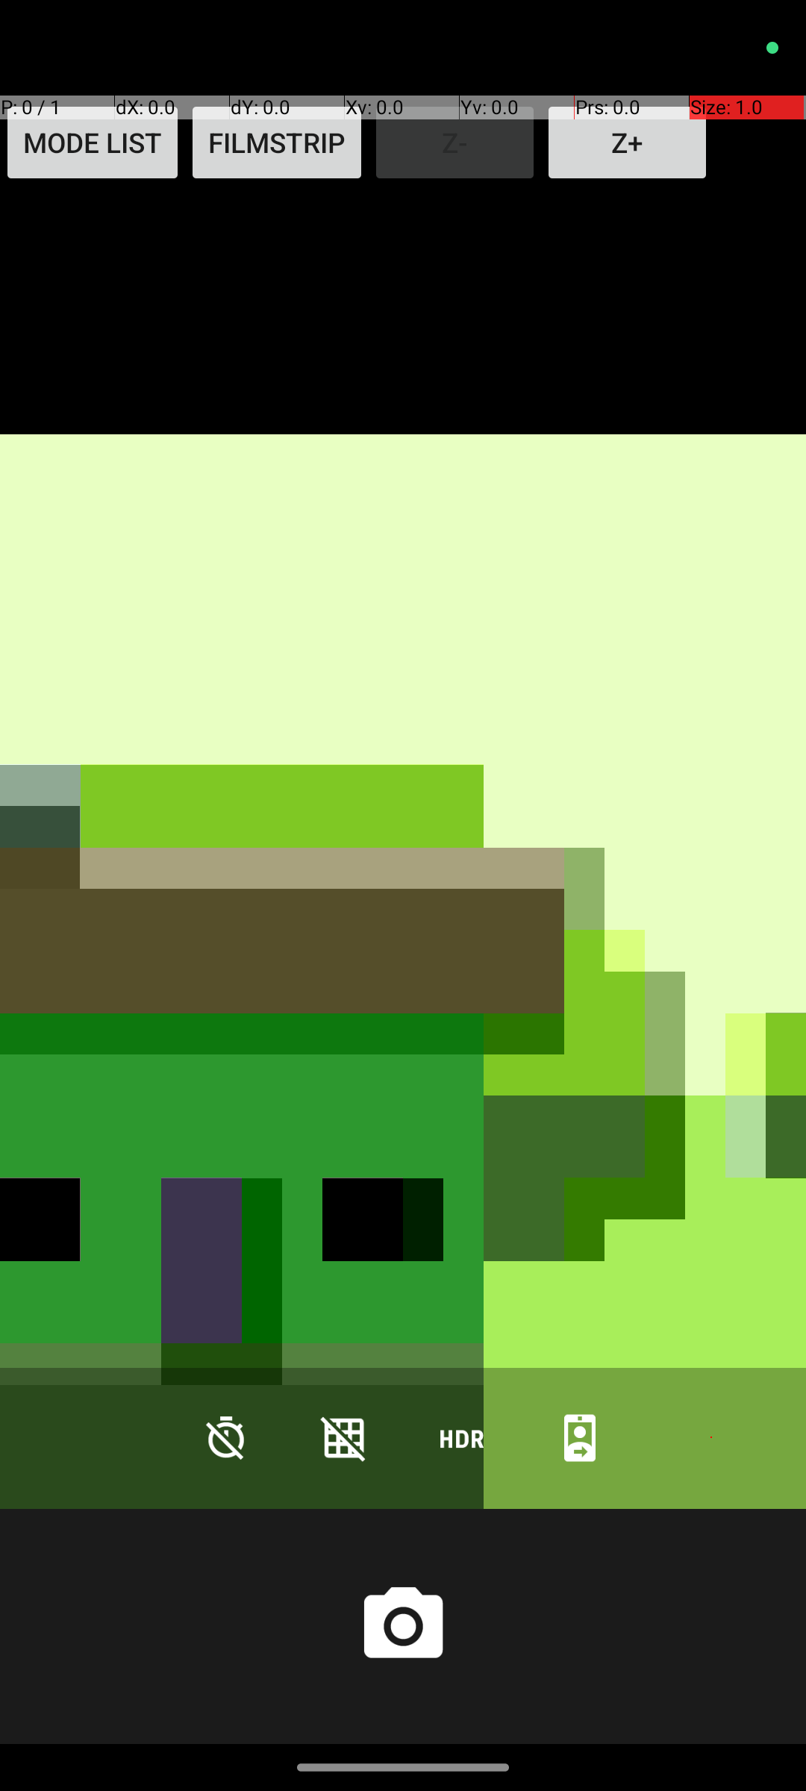 This screenshot has width=806, height=1791. What do you see at coordinates (580, 1437) in the screenshot?
I see `Front camera` at bounding box center [580, 1437].